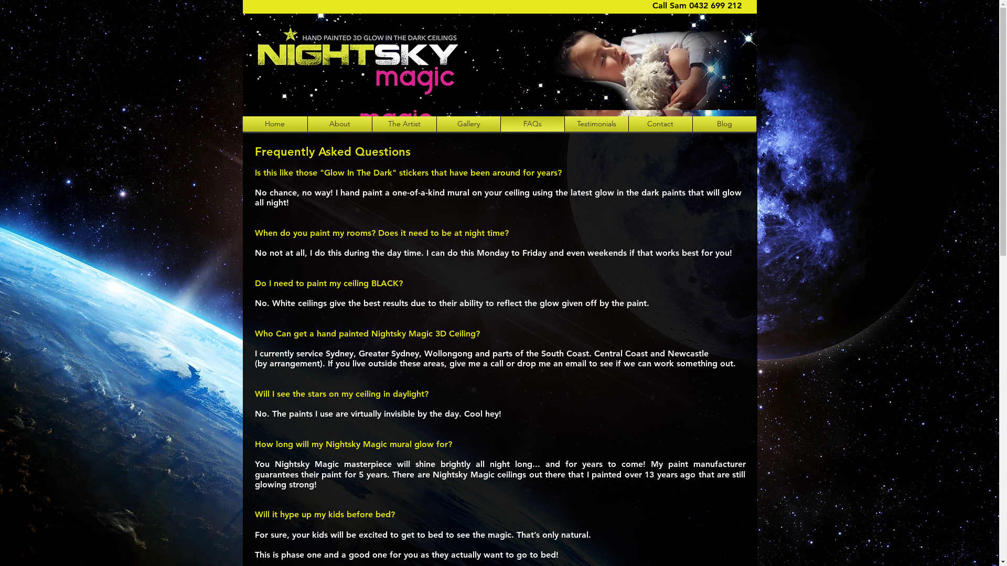 This screenshot has width=1007, height=566. Describe the element at coordinates (596, 124) in the screenshot. I see `Testimonials` at that location.